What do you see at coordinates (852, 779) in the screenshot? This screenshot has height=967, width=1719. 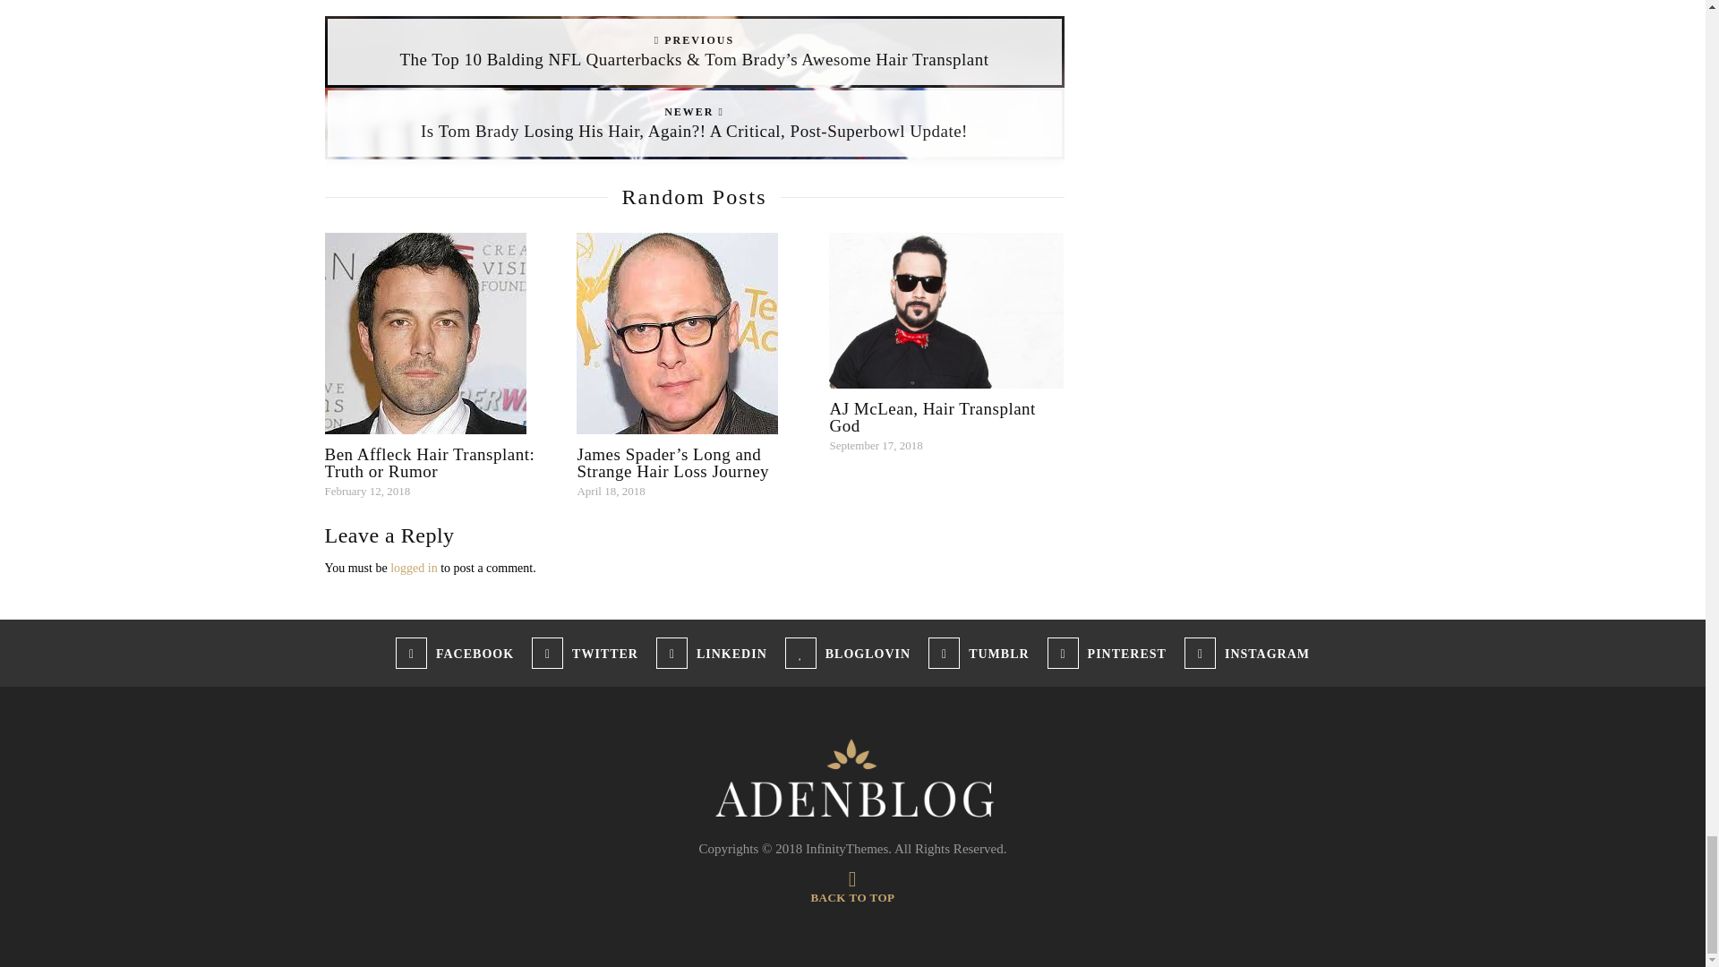 I see `Celebrities hair transplants` at bounding box center [852, 779].